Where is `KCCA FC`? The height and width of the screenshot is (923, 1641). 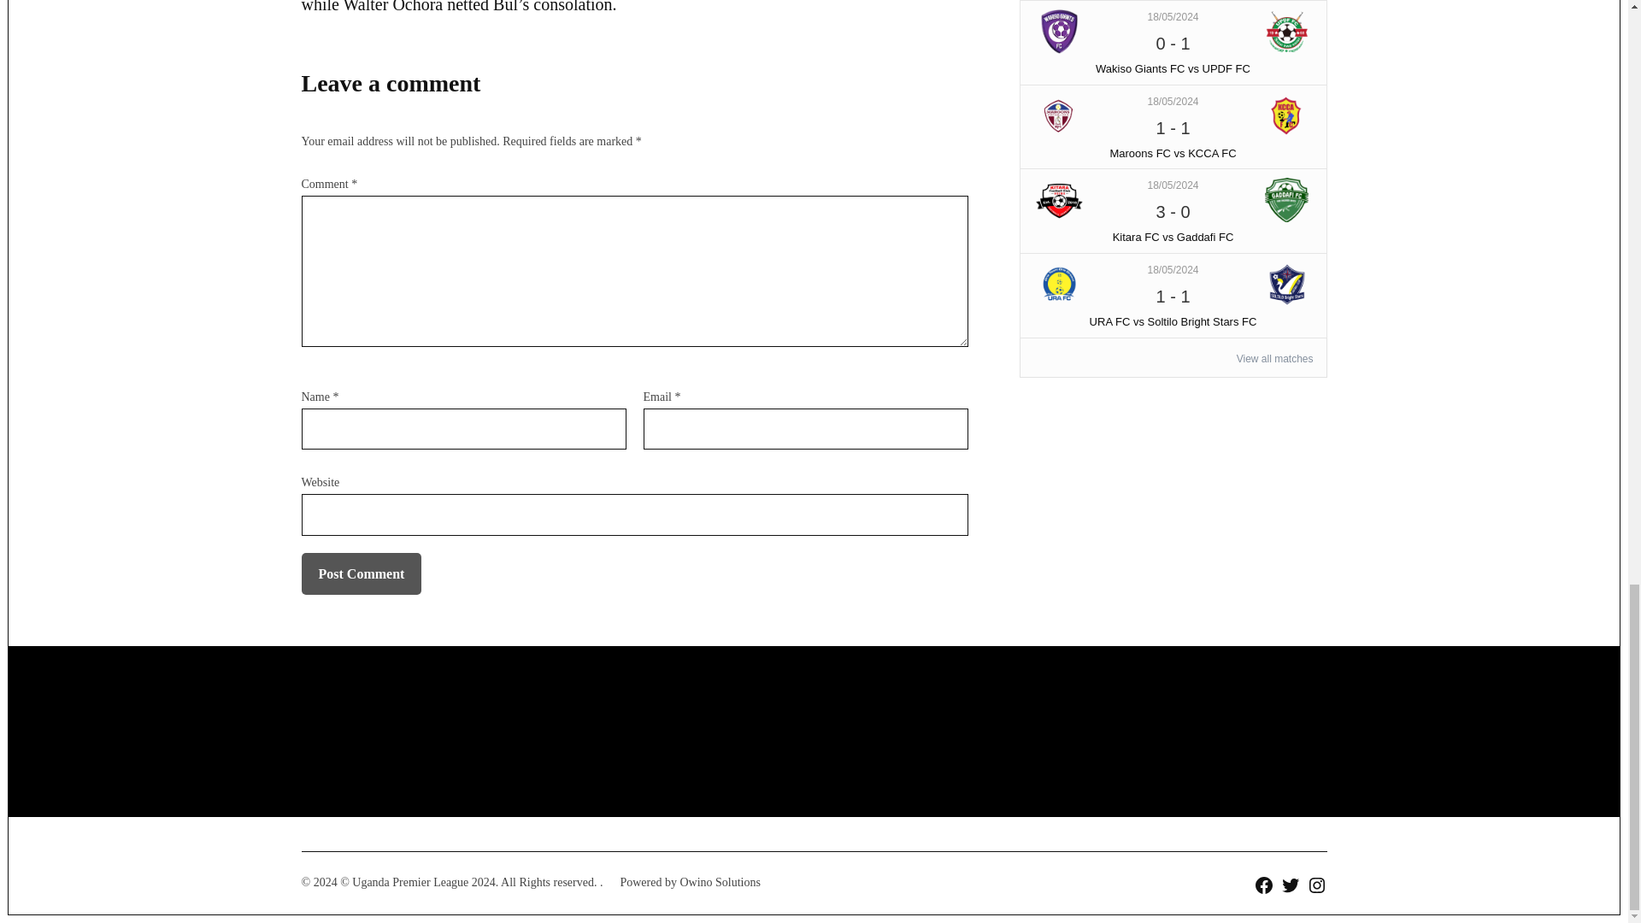
KCCA FC is located at coordinates (1287, 116).